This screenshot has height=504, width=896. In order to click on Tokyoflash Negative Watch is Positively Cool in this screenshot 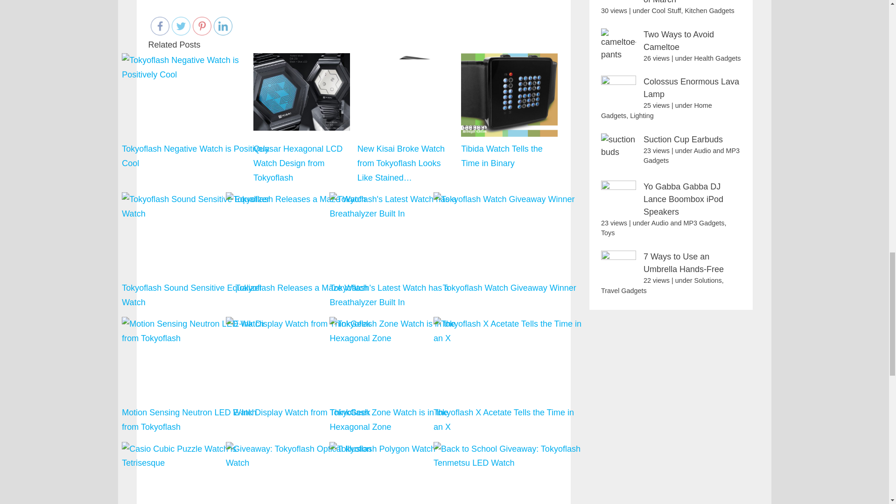, I will do `click(197, 67)`.